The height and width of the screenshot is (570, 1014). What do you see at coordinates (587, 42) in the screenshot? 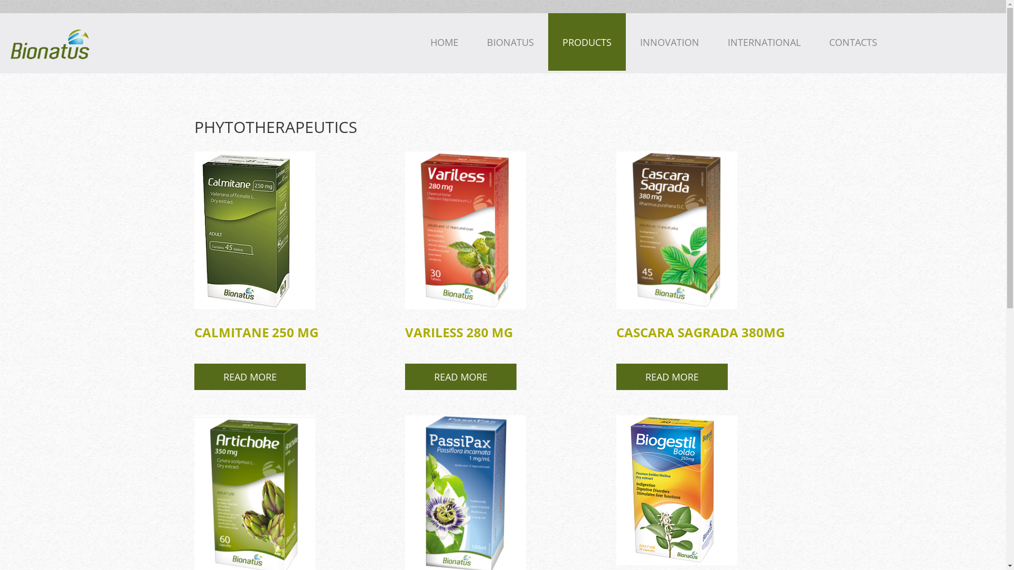
I see `PRODUCTS` at bounding box center [587, 42].